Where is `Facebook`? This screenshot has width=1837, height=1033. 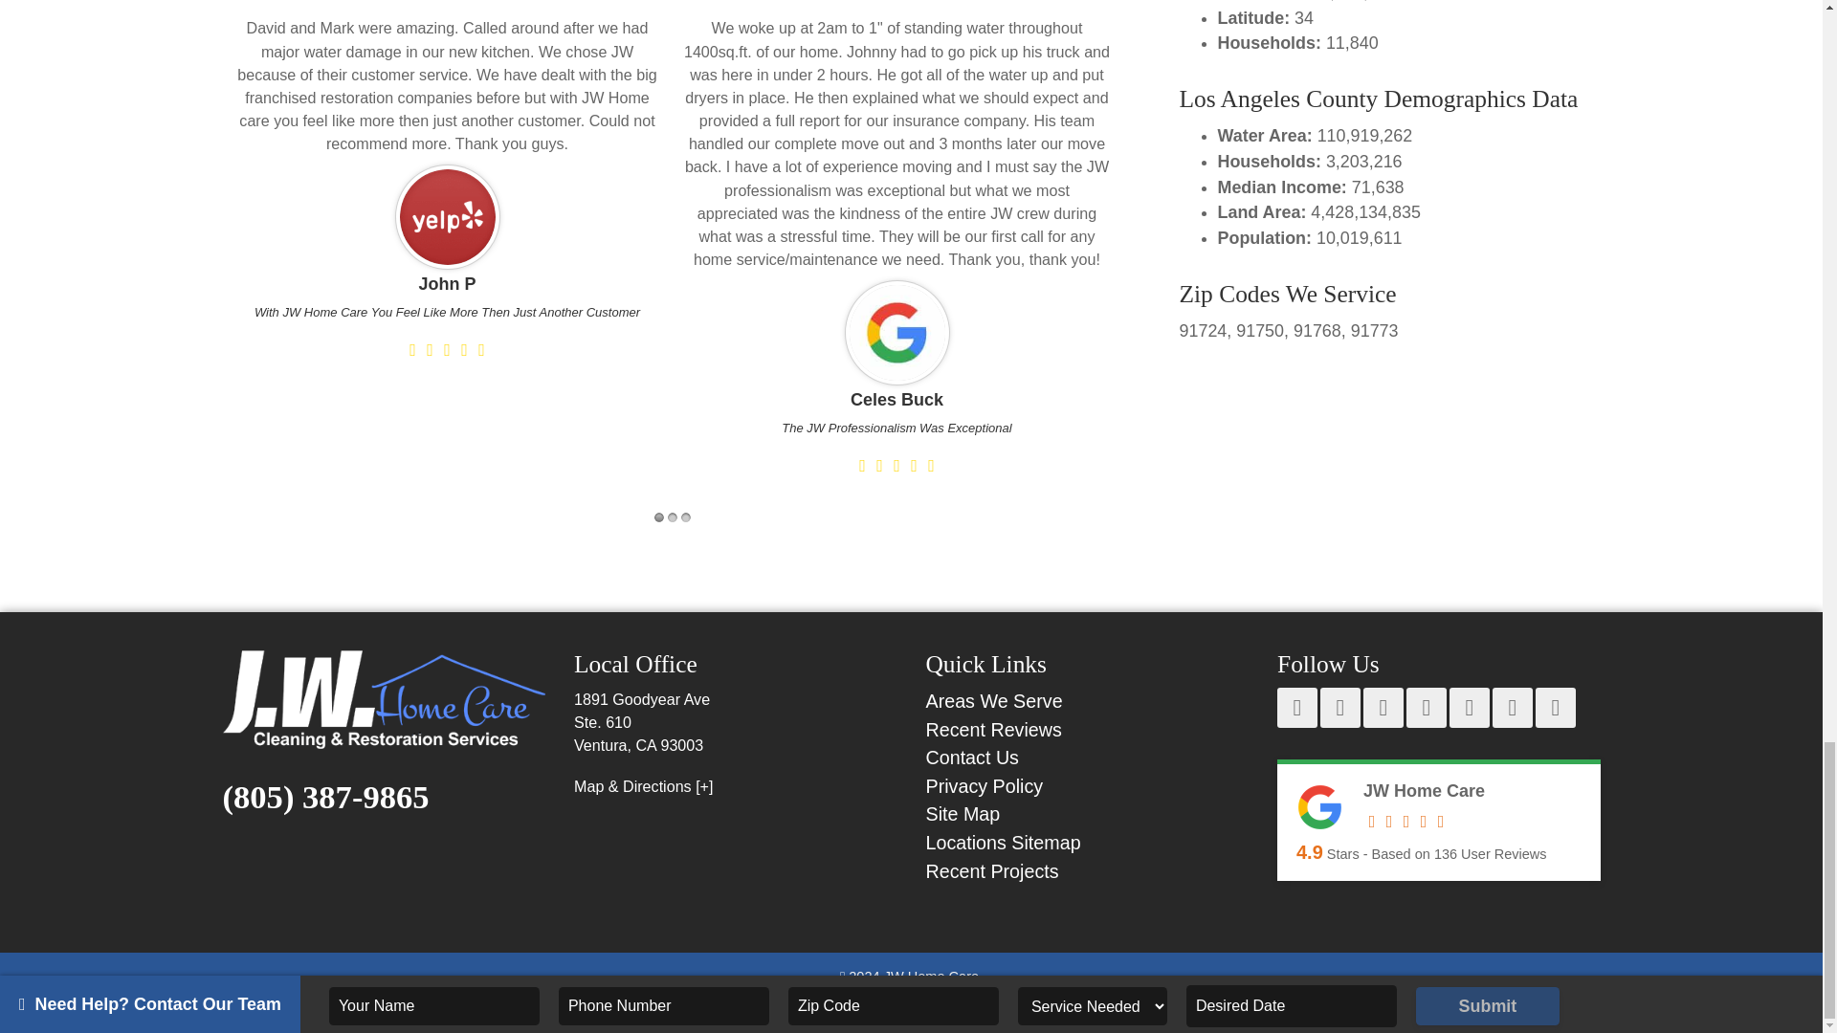 Facebook is located at coordinates (1296, 708).